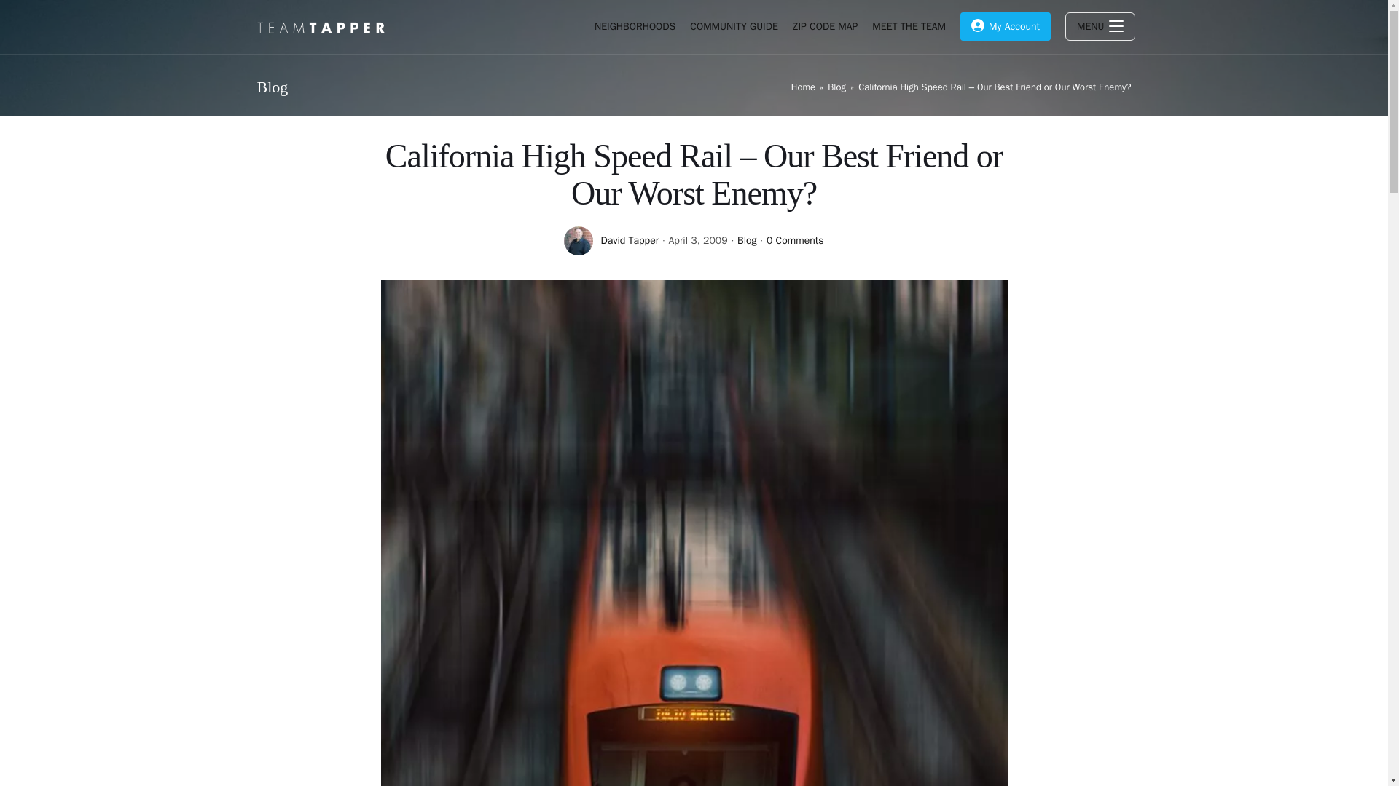  What do you see at coordinates (635, 27) in the screenshot?
I see `NEIGHBORHOODS` at bounding box center [635, 27].